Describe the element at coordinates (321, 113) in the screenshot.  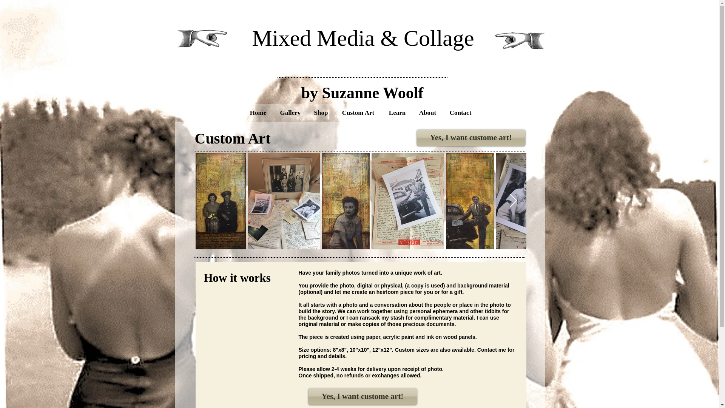
I see `Shop` at that location.